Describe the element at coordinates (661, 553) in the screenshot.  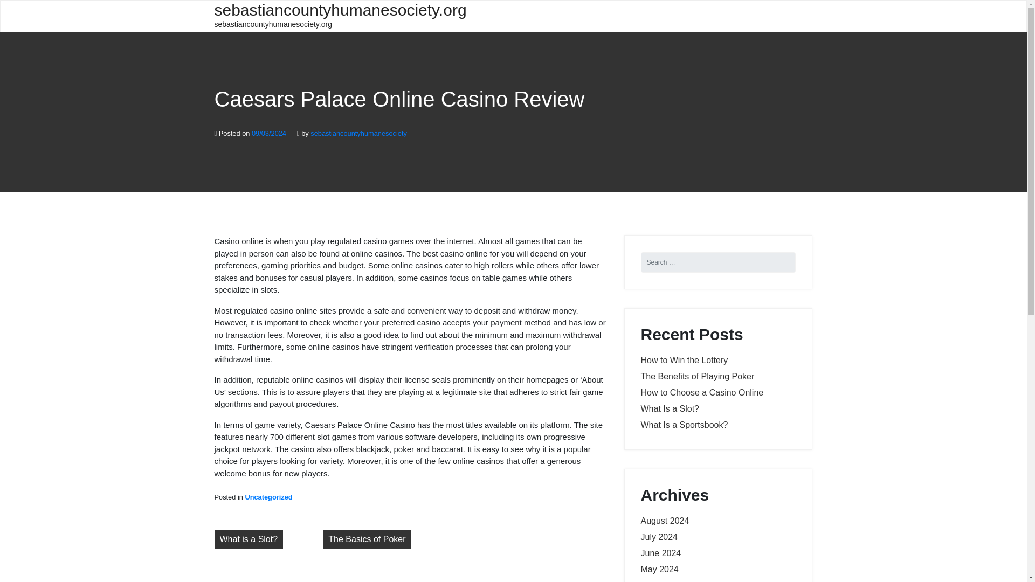
I see `June 2024` at that location.